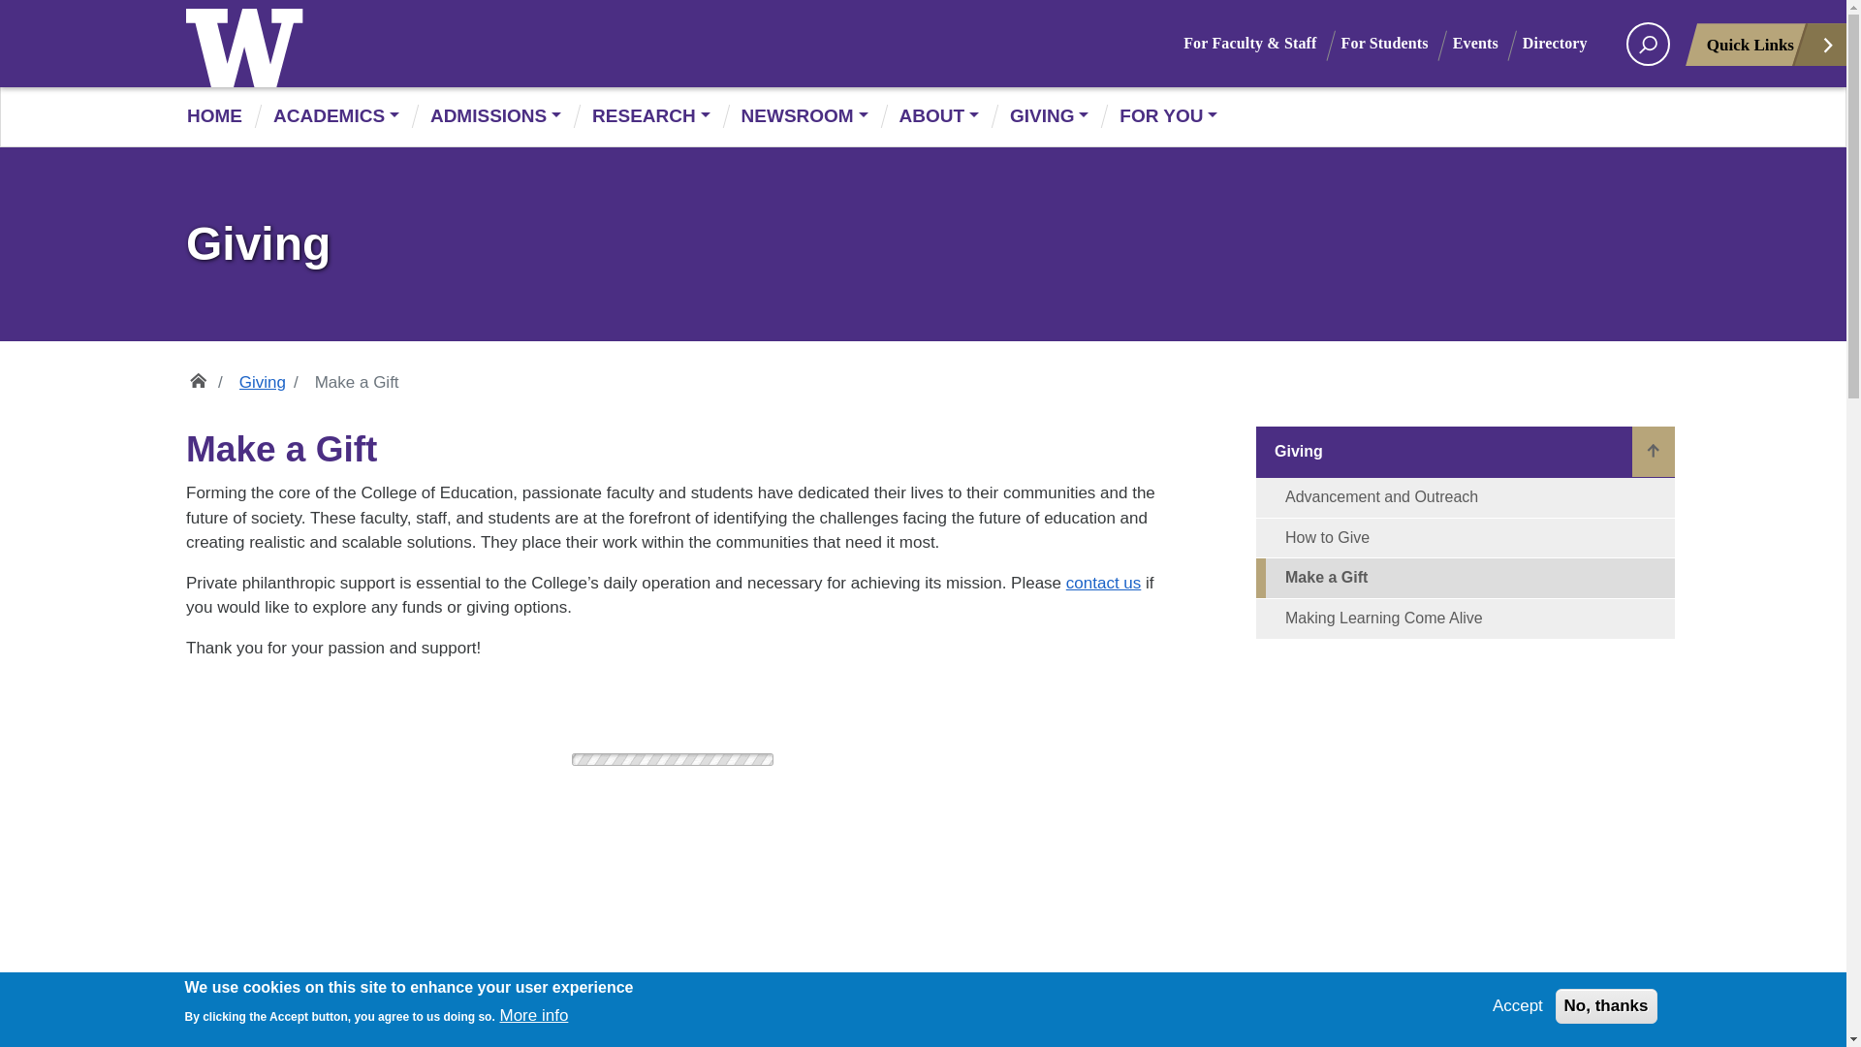 The image size is (1861, 1047). What do you see at coordinates (490, 43) in the screenshot?
I see `UW College of Education Homepage` at bounding box center [490, 43].